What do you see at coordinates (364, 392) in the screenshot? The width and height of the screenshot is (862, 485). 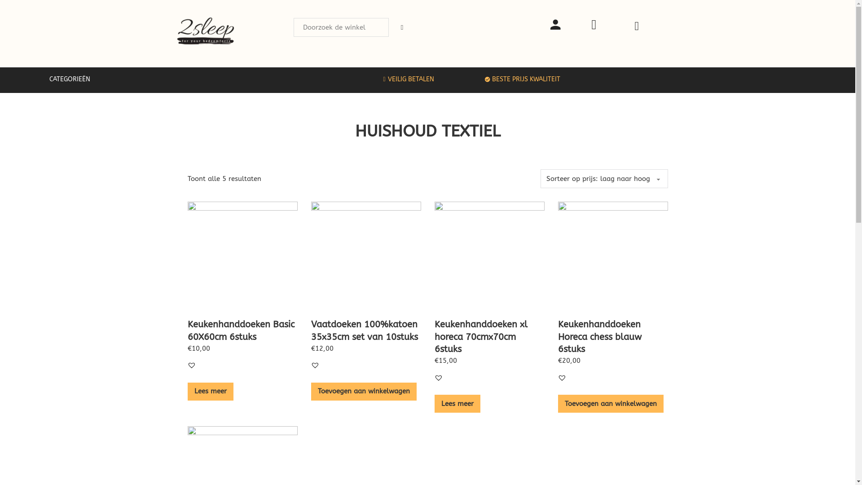 I see `Toevoegen aan winkelwagen` at bounding box center [364, 392].